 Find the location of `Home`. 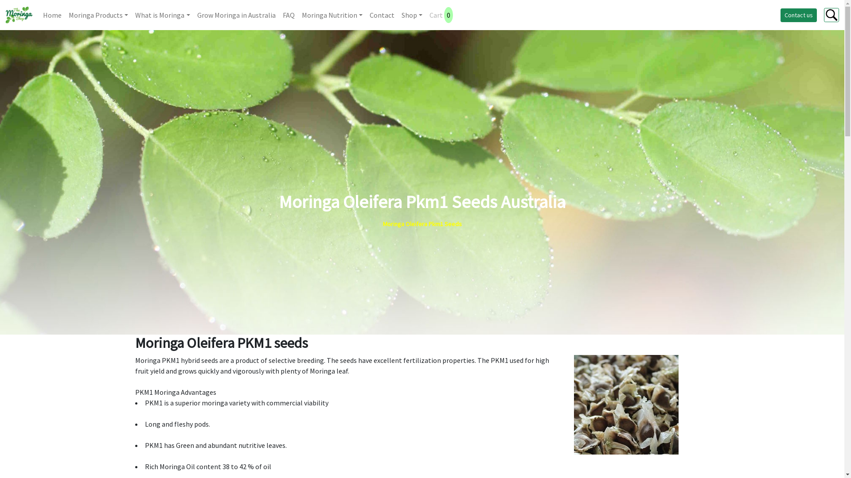

Home is located at coordinates (52, 15).